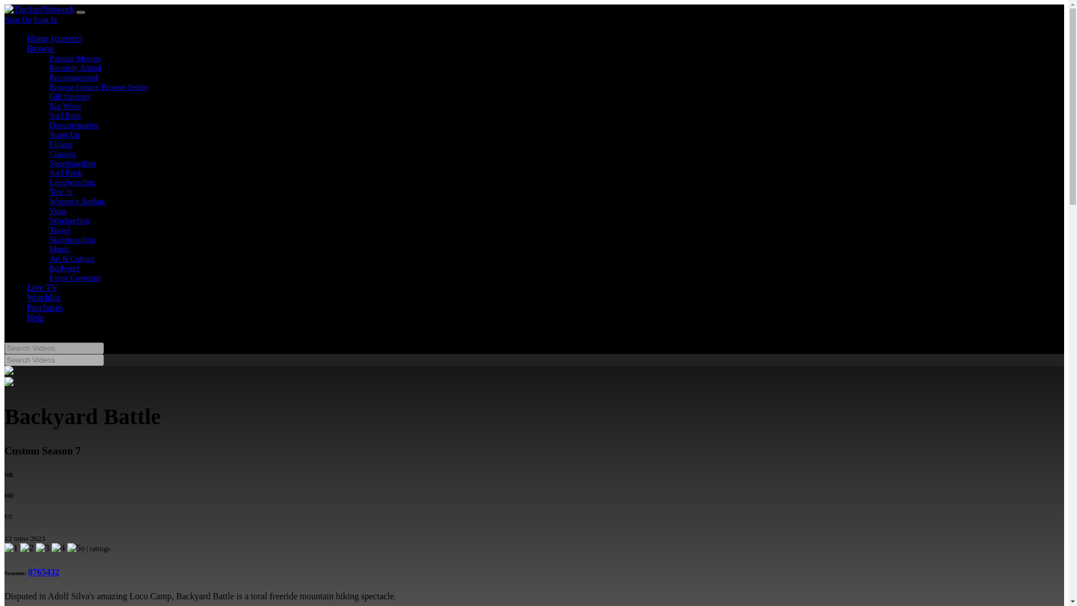  Describe the element at coordinates (58, 548) in the screenshot. I see `really like it` at that location.